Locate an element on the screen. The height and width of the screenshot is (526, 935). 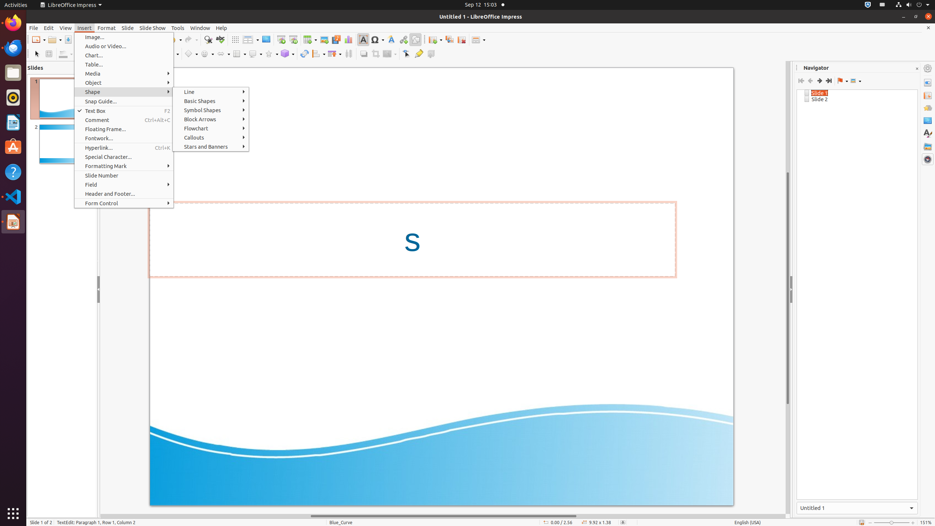
Select is located at coordinates (37, 54).